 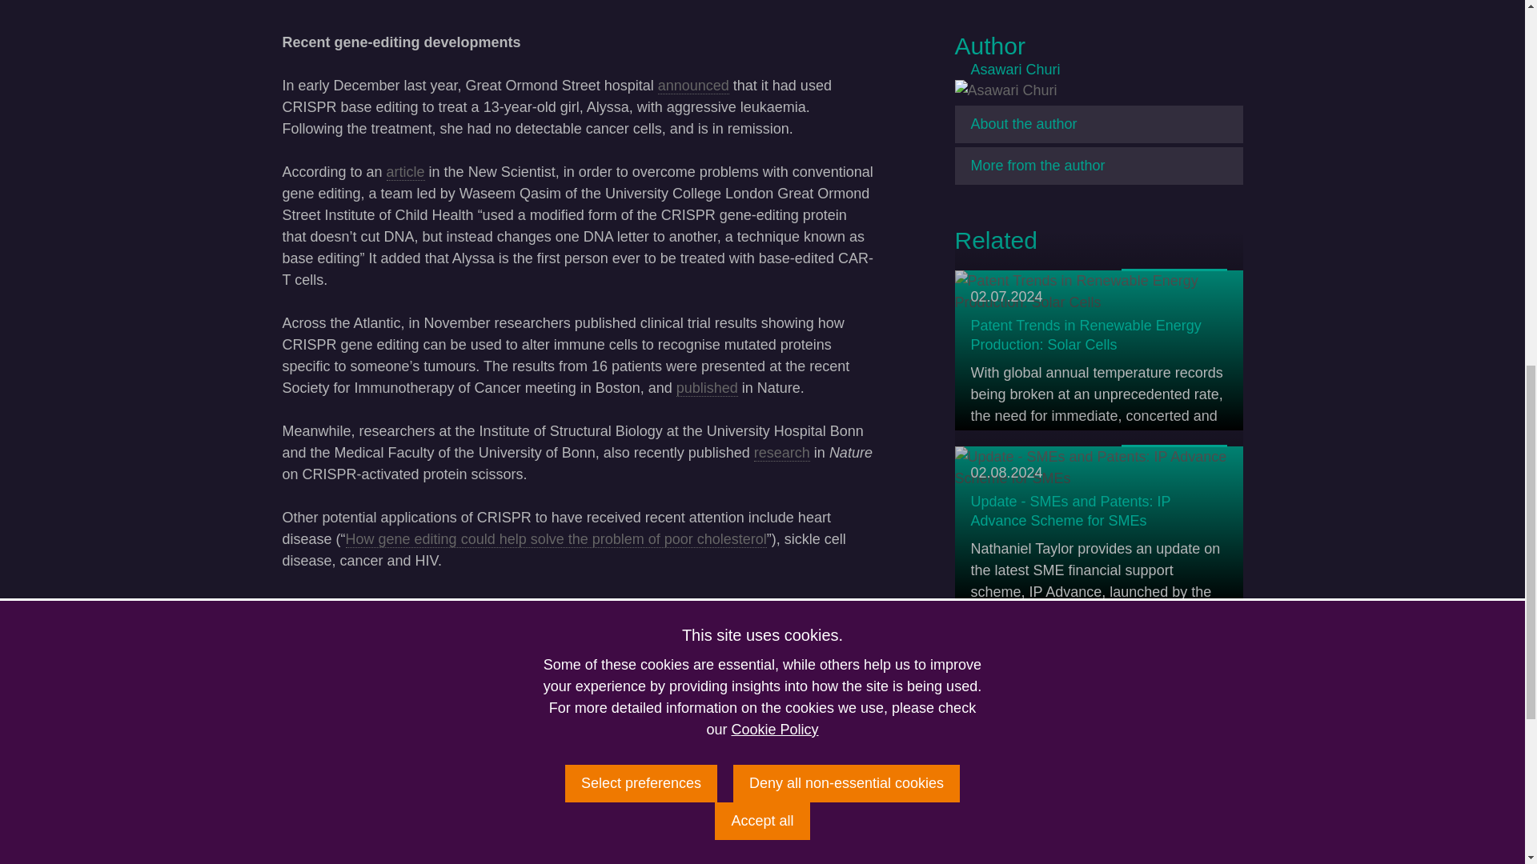 I want to click on Asawari Churi, so click(x=1005, y=91).